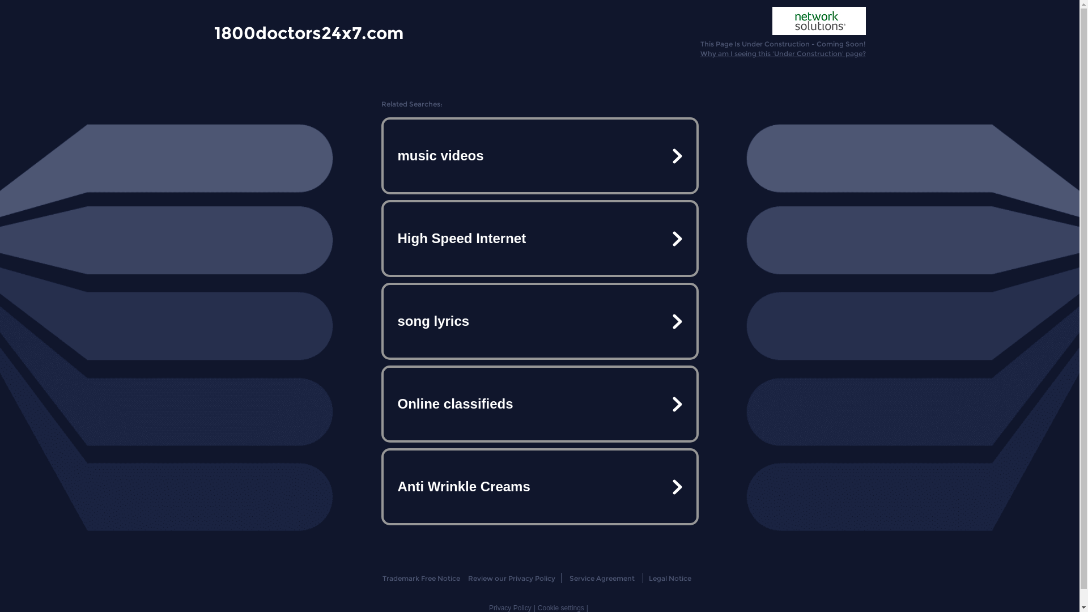 This screenshot has width=1088, height=612. Describe the element at coordinates (783, 53) in the screenshot. I see `Why am I seeing this 'Under Construction' page?` at that location.